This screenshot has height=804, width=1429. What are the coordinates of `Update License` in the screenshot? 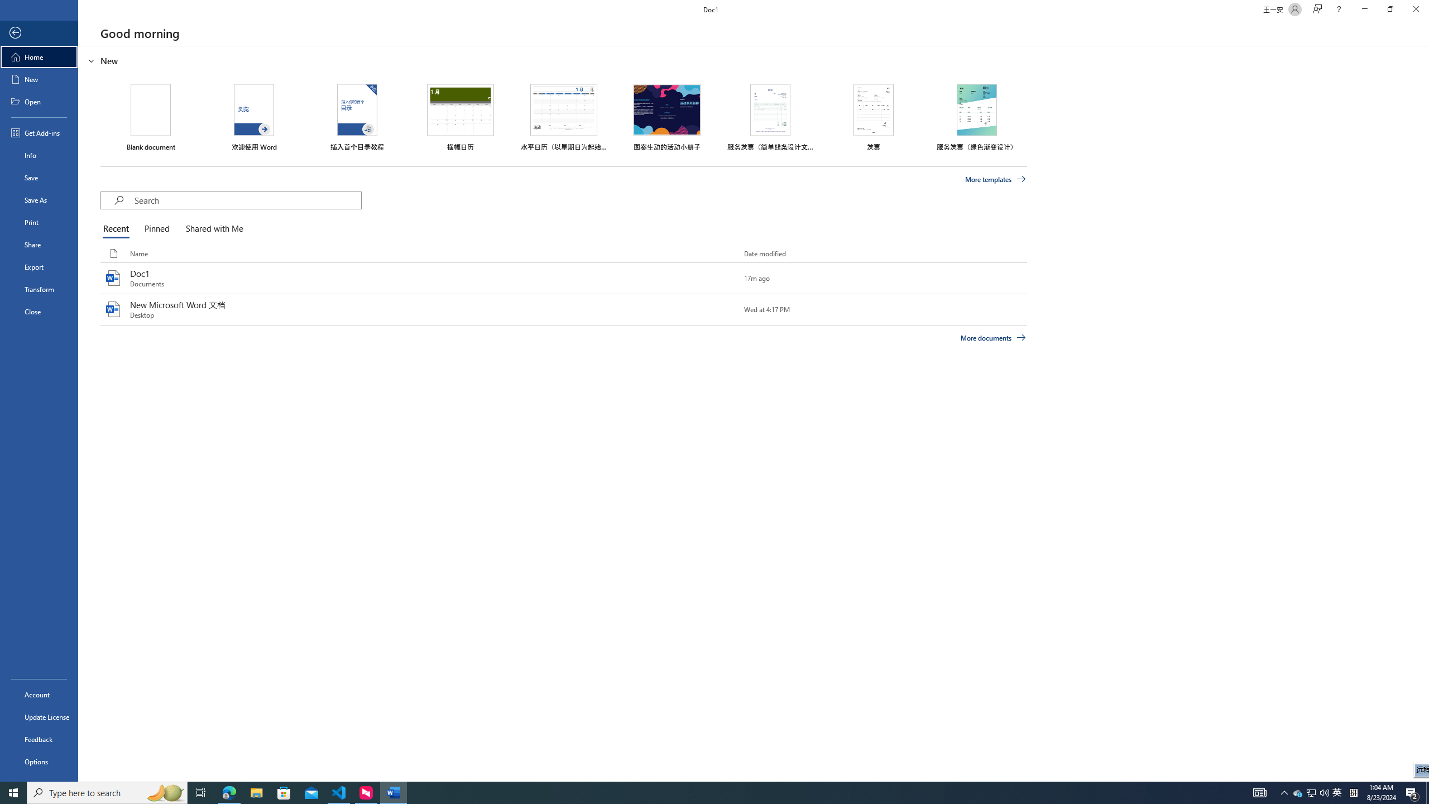 It's located at (39, 717).